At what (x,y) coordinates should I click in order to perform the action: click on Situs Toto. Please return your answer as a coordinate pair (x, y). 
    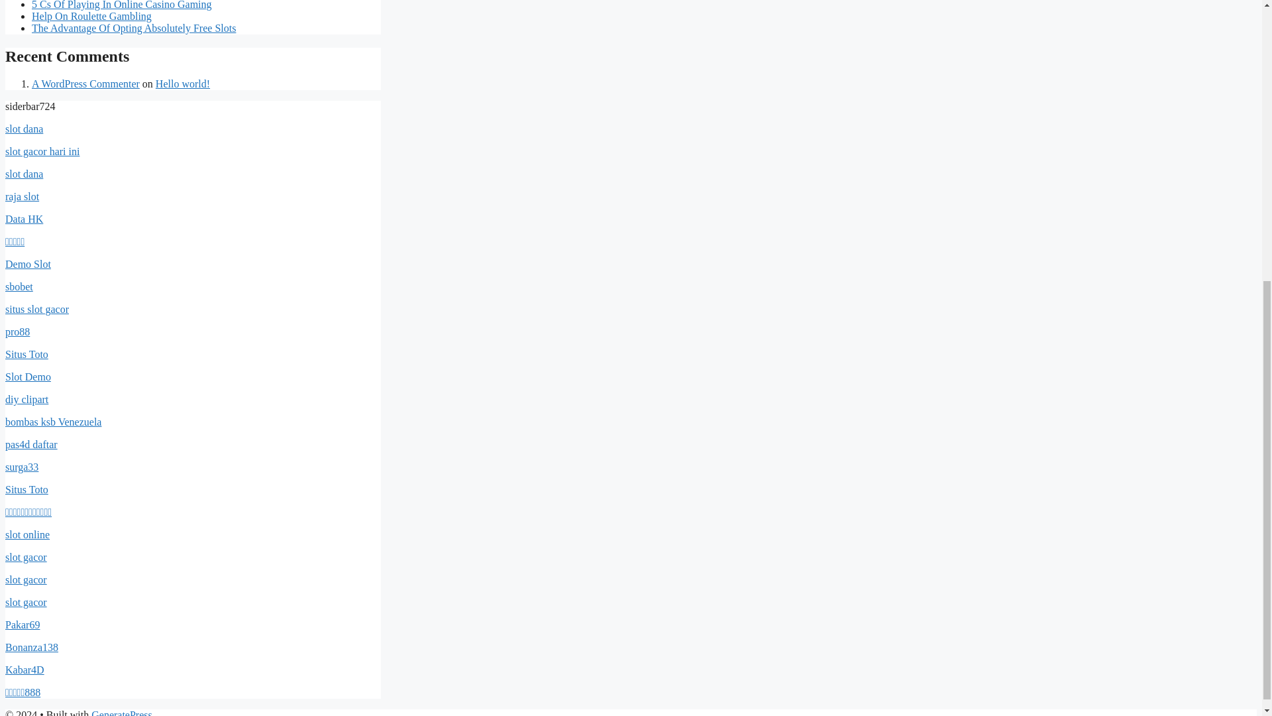
    Looking at the image, I should click on (26, 354).